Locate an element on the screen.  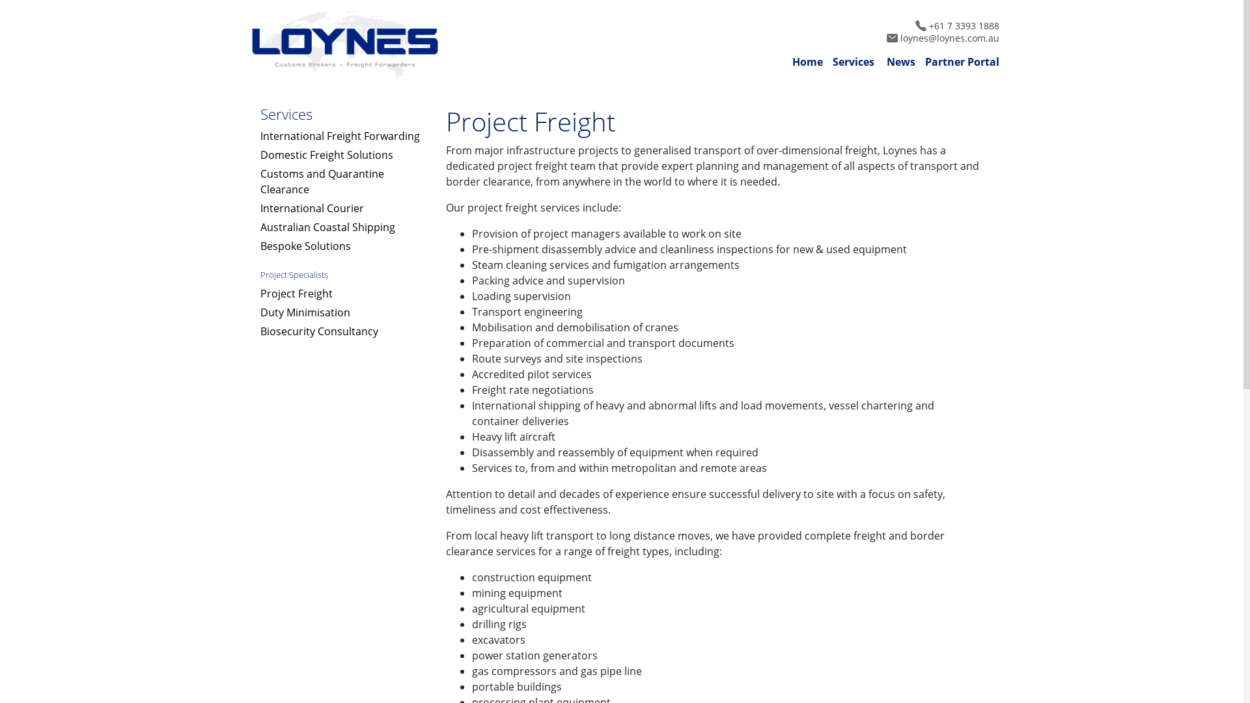
Australian Coastal Shipping is located at coordinates (328, 227).